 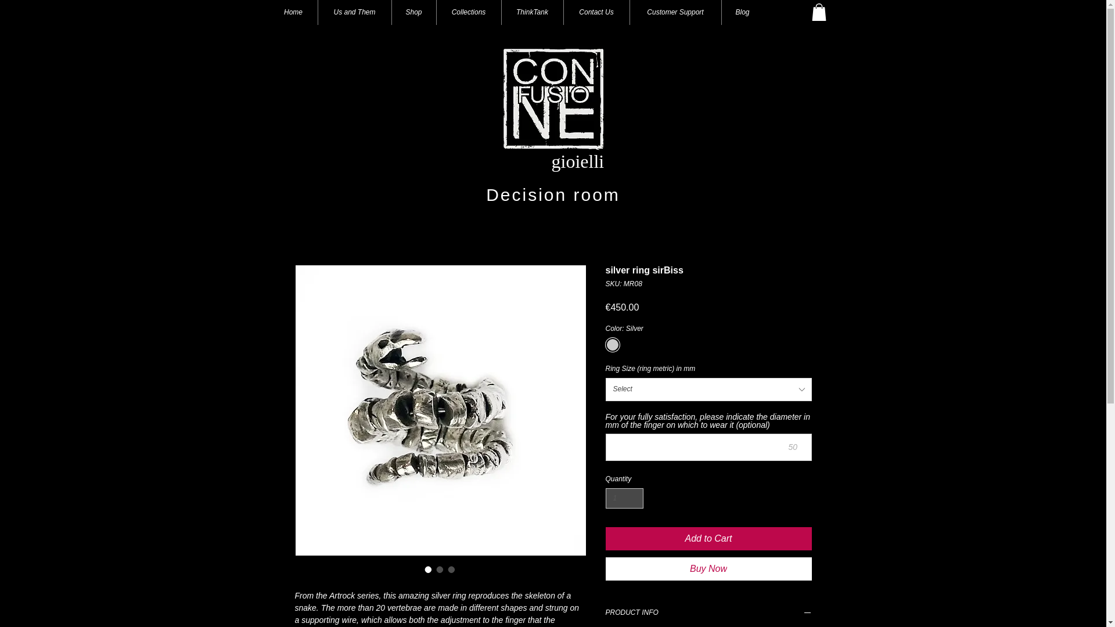 What do you see at coordinates (294, 13) in the screenshot?
I see `Home` at bounding box center [294, 13].